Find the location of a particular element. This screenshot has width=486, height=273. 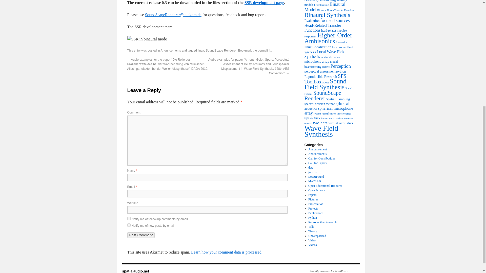

Binaural Model is located at coordinates (325, 7).